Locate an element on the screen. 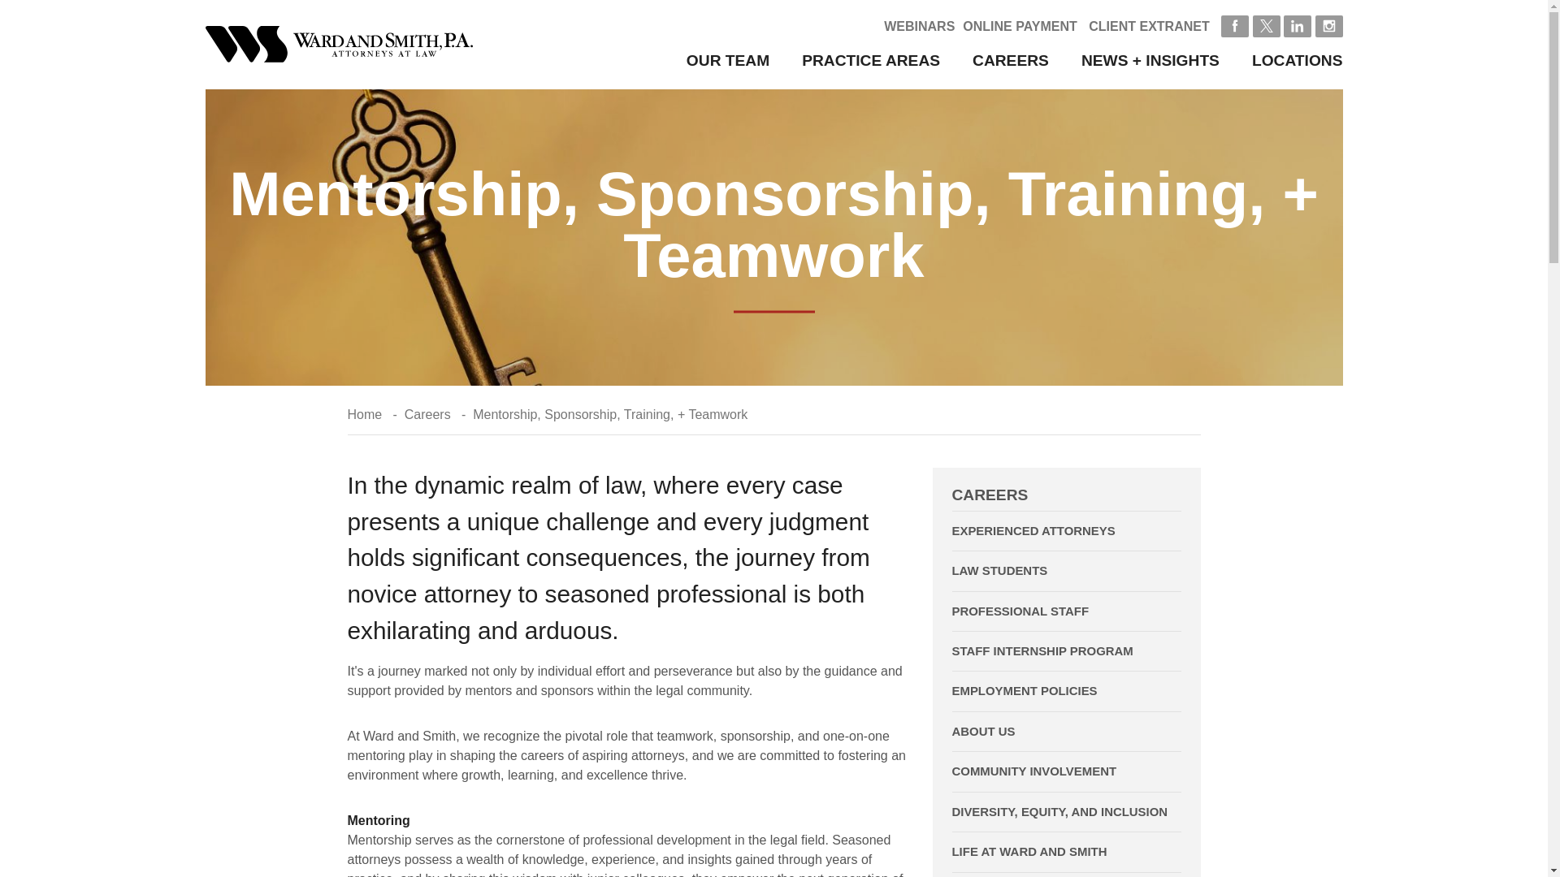 This screenshot has height=877, width=1560. LOCATIONS is located at coordinates (1298, 60).